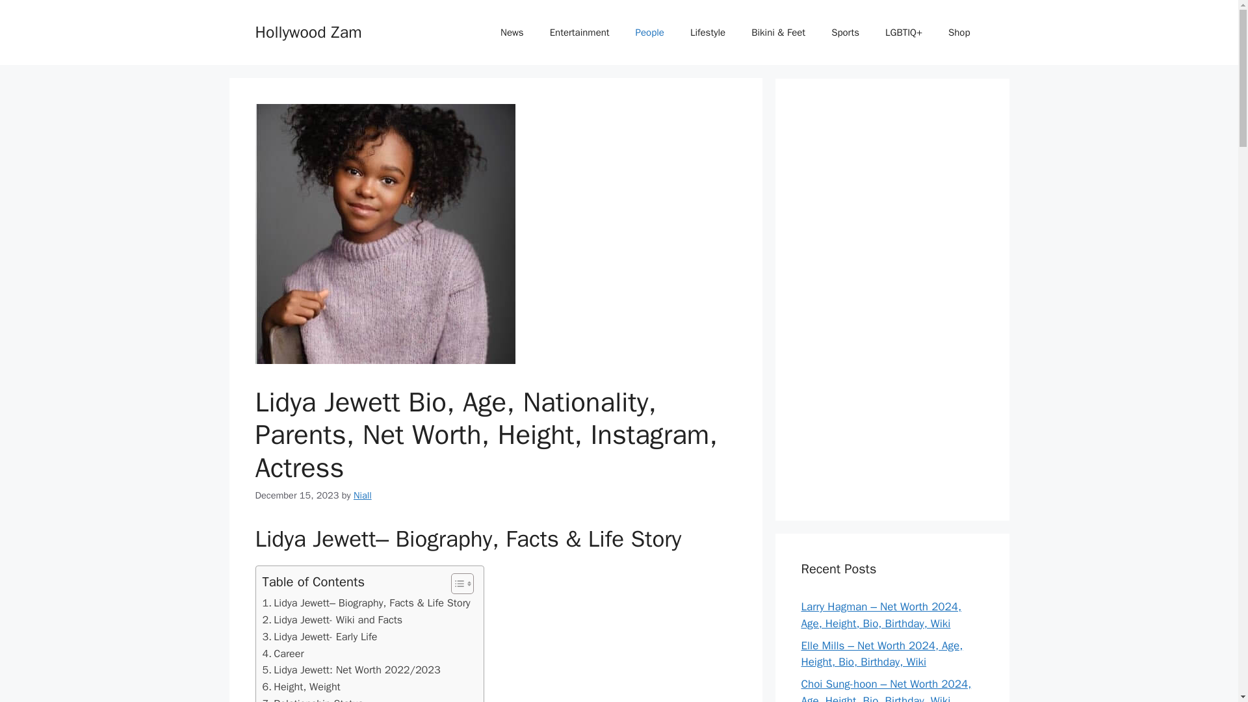 This screenshot has height=702, width=1248. I want to click on News, so click(512, 32).